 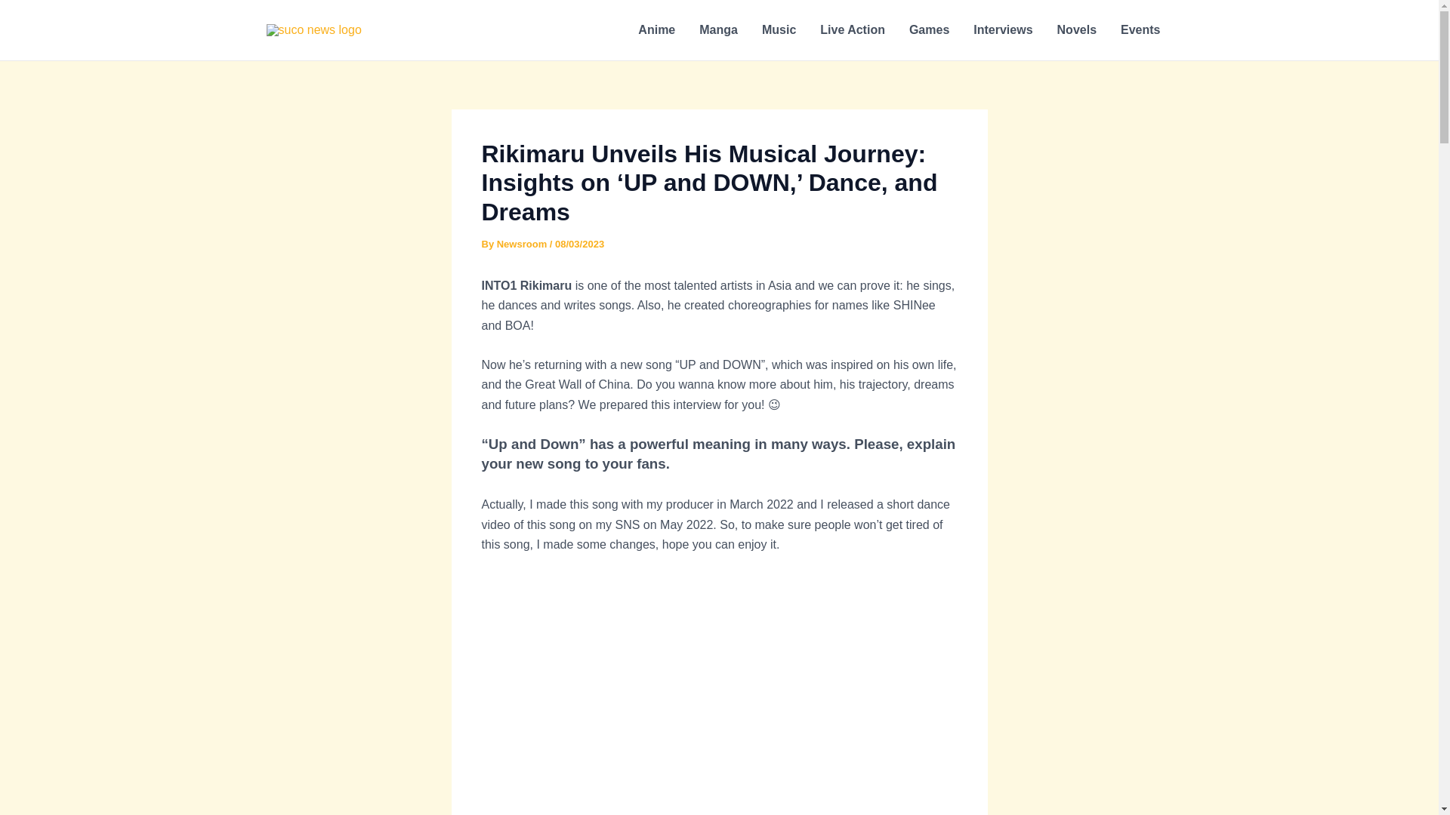 What do you see at coordinates (1140, 30) in the screenshot?
I see `Events` at bounding box center [1140, 30].